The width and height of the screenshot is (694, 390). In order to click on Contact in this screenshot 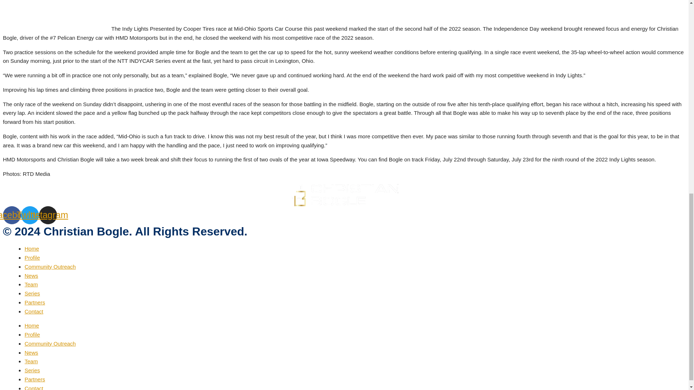, I will do `click(34, 311)`.